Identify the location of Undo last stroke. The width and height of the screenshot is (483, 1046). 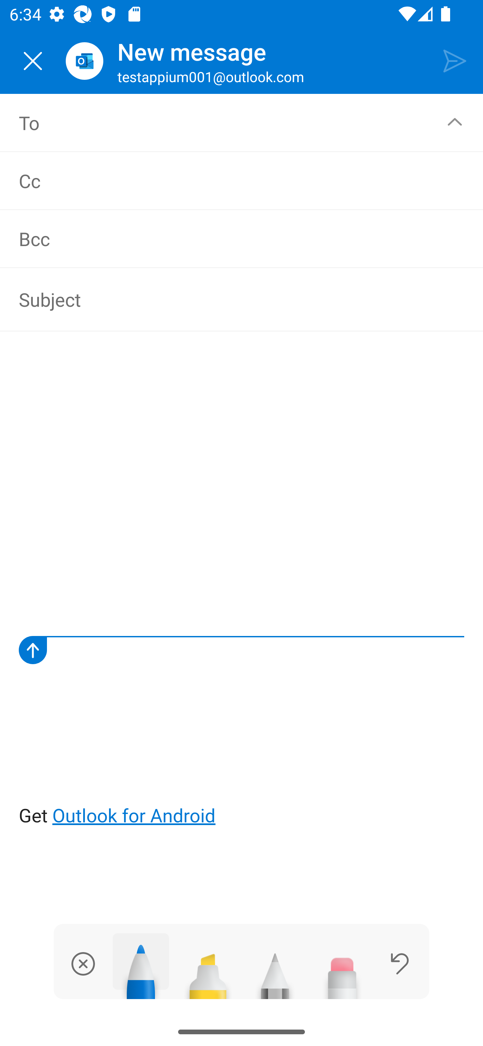
(399, 964).